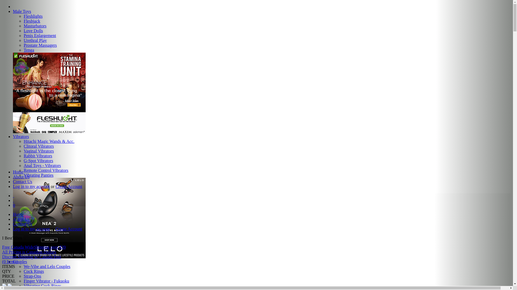 This screenshot has height=290, width=517. Describe the element at coordinates (21, 136) in the screenshot. I see `Vibrators` at that location.